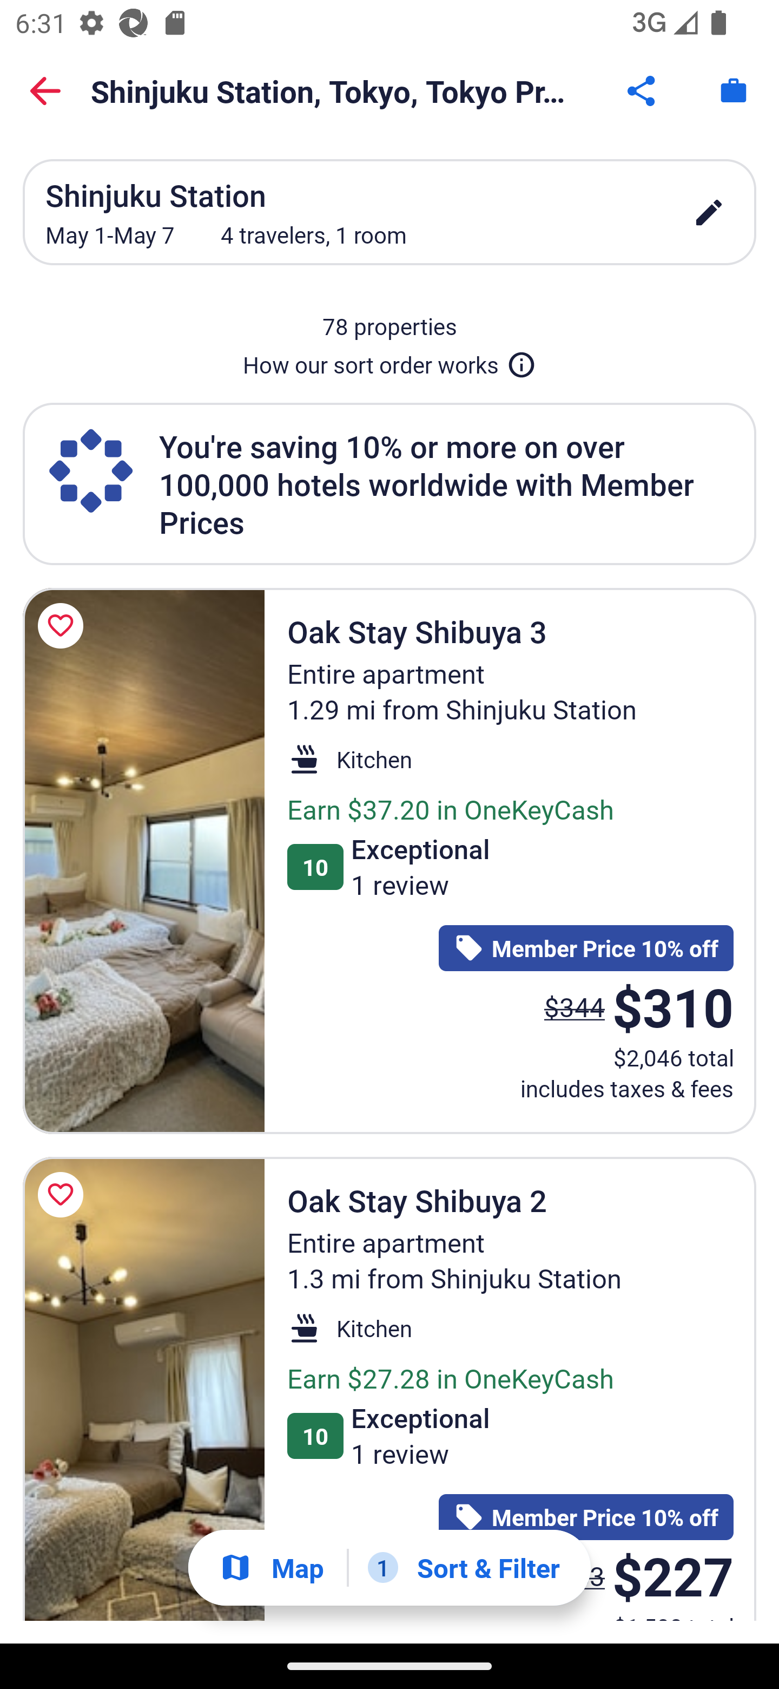  I want to click on How our sort order works, so click(389, 361).